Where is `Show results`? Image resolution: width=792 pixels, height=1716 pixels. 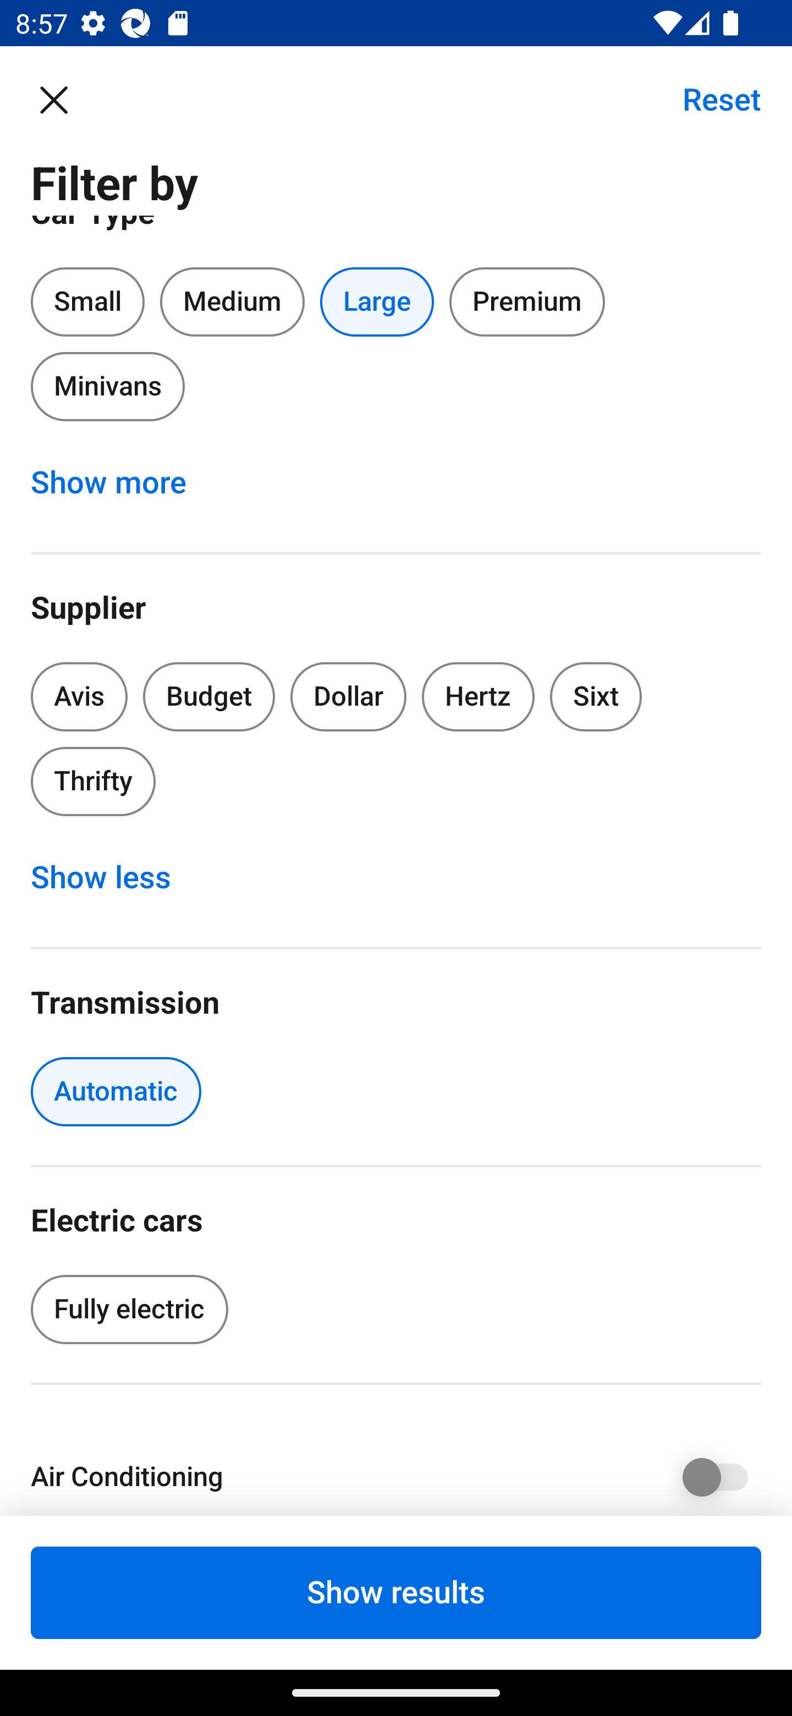
Show results is located at coordinates (396, 1592).